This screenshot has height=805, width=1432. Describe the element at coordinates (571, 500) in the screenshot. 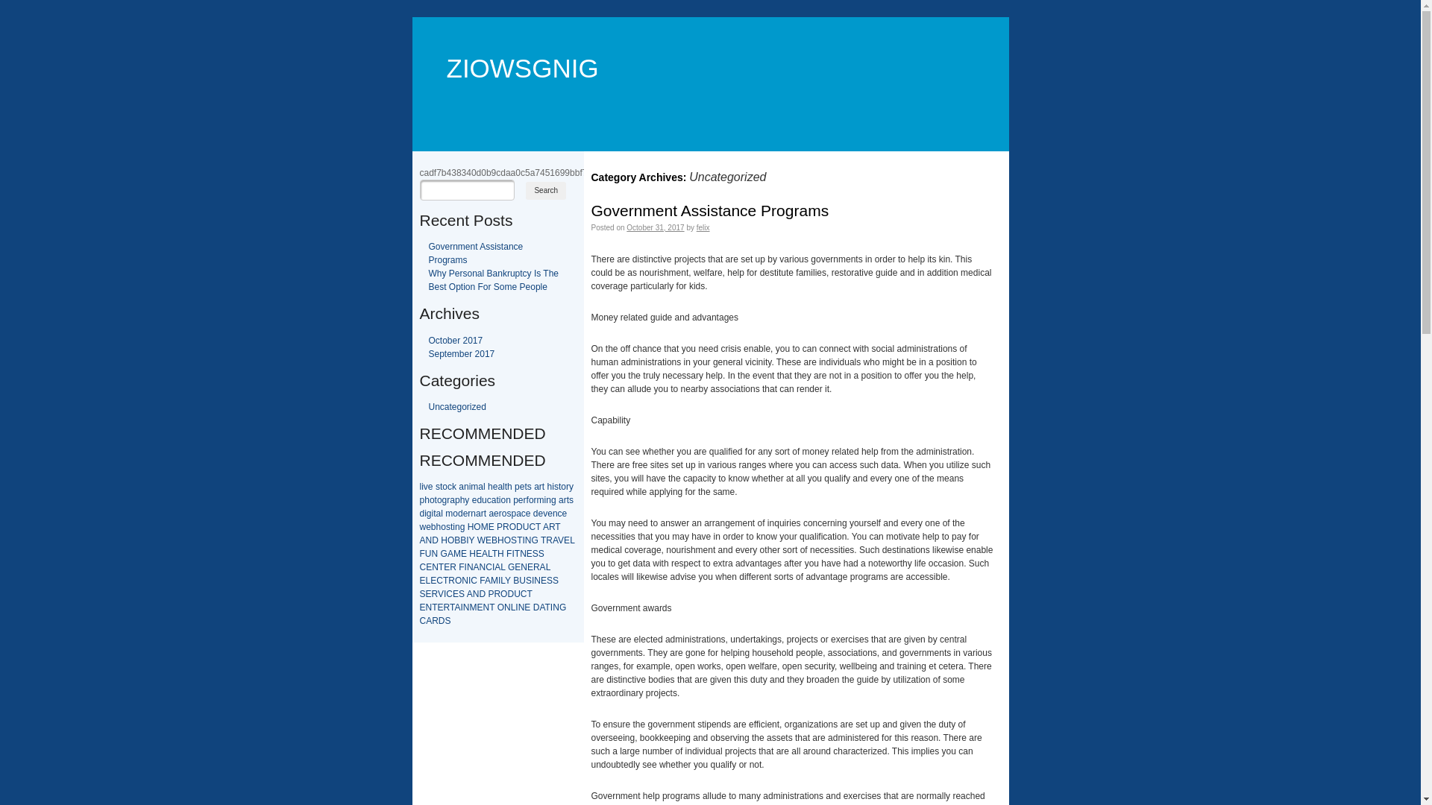

I see `s` at that location.